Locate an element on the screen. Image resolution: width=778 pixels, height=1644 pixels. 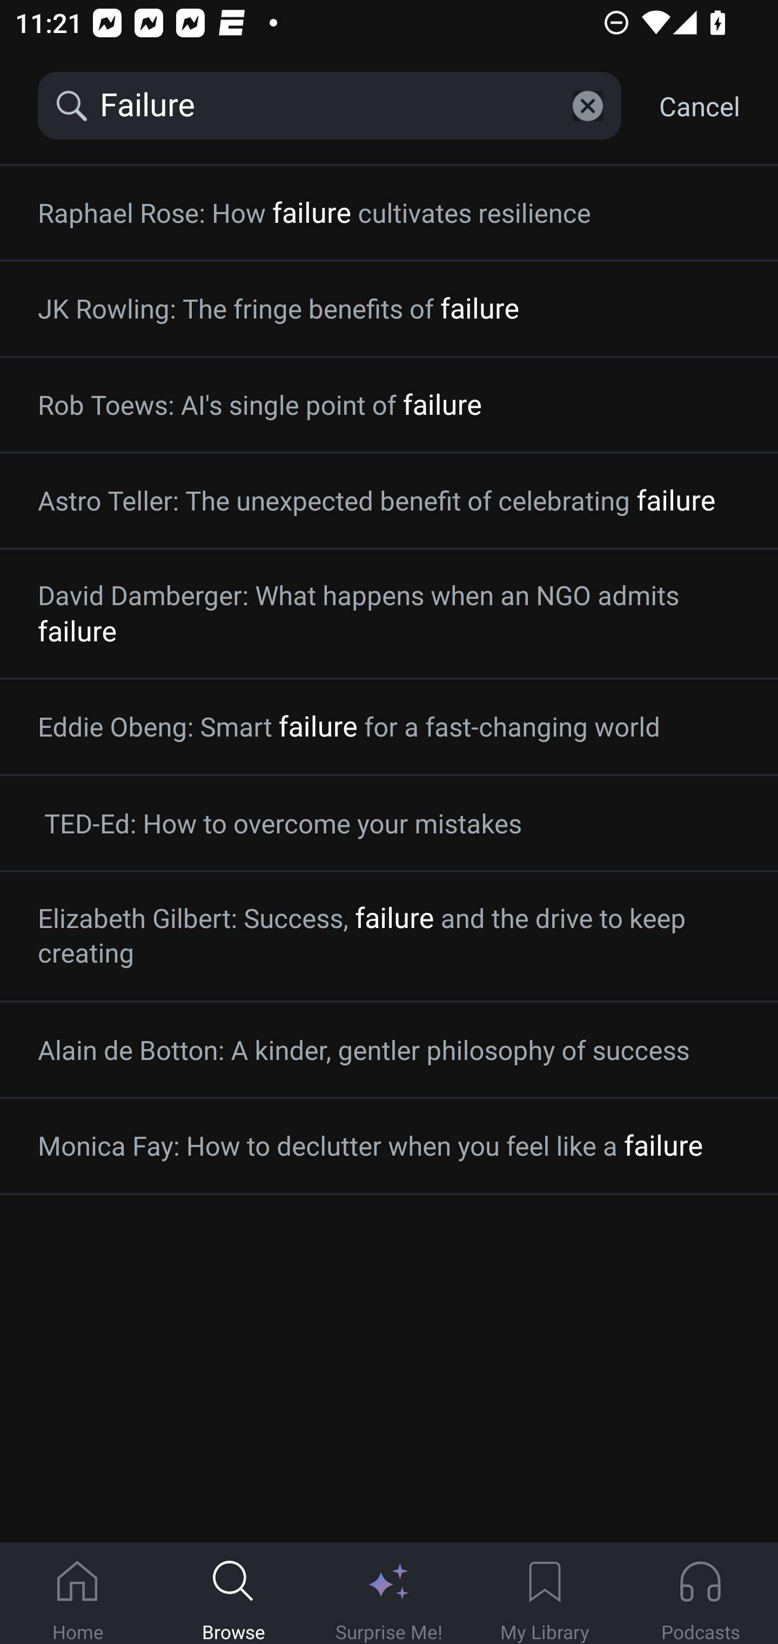
Cancel is located at coordinates (699, 106).